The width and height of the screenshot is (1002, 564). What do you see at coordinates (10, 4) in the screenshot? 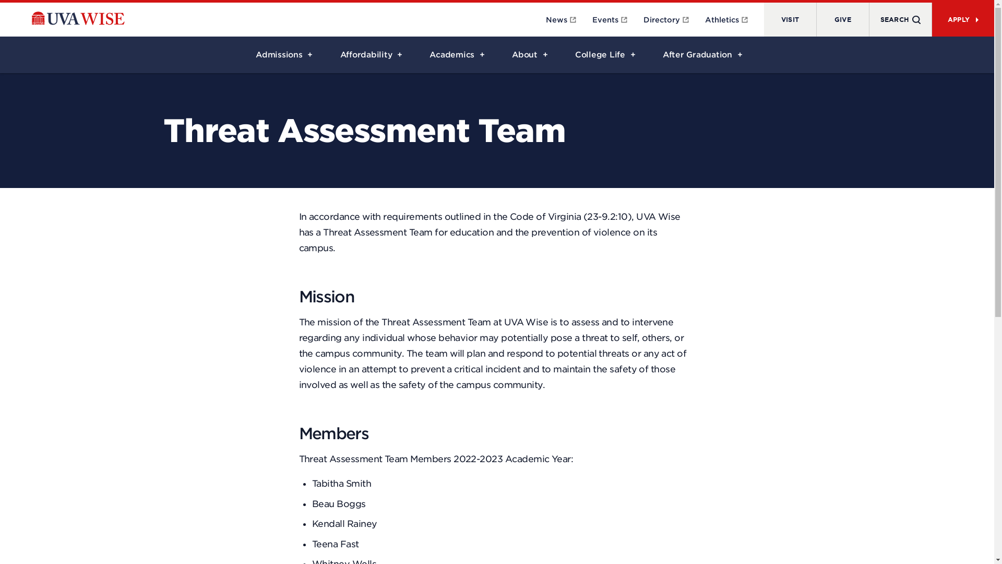
I see `Skip to main content` at bounding box center [10, 4].